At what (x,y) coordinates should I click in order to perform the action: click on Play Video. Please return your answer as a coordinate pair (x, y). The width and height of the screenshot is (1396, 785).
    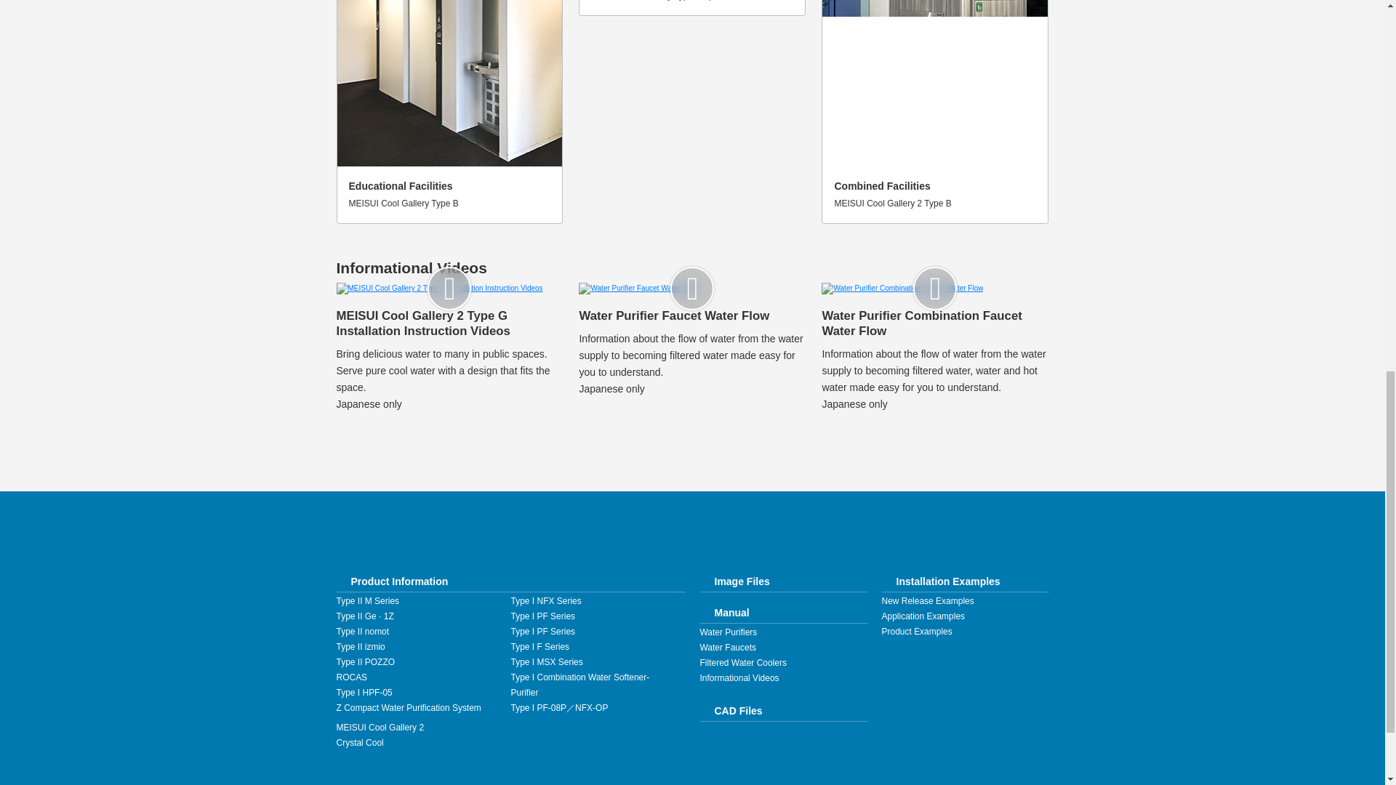
    Looking at the image, I should click on (449, 112).